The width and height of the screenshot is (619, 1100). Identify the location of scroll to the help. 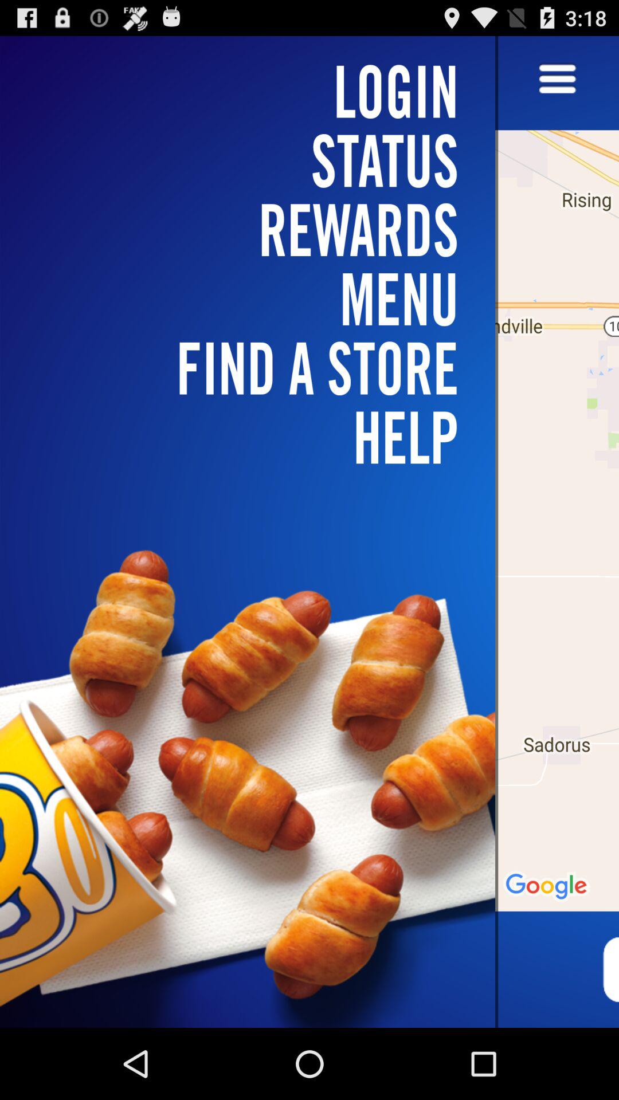
(254, 437).